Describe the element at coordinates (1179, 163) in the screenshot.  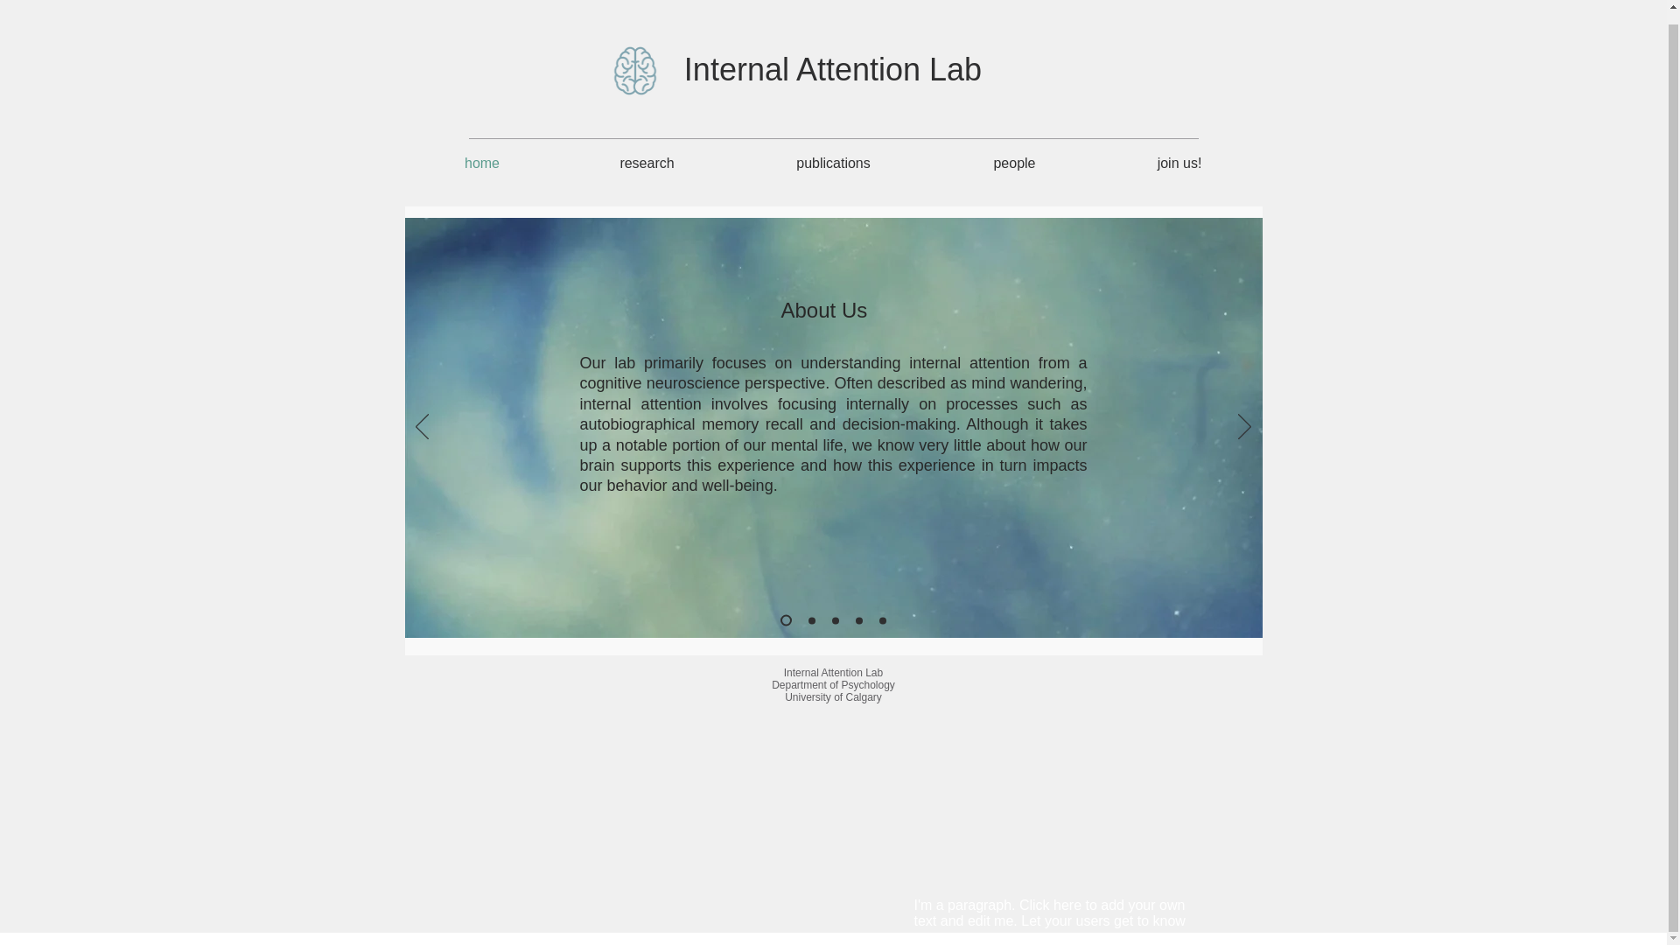
I see `join us!` at that location.